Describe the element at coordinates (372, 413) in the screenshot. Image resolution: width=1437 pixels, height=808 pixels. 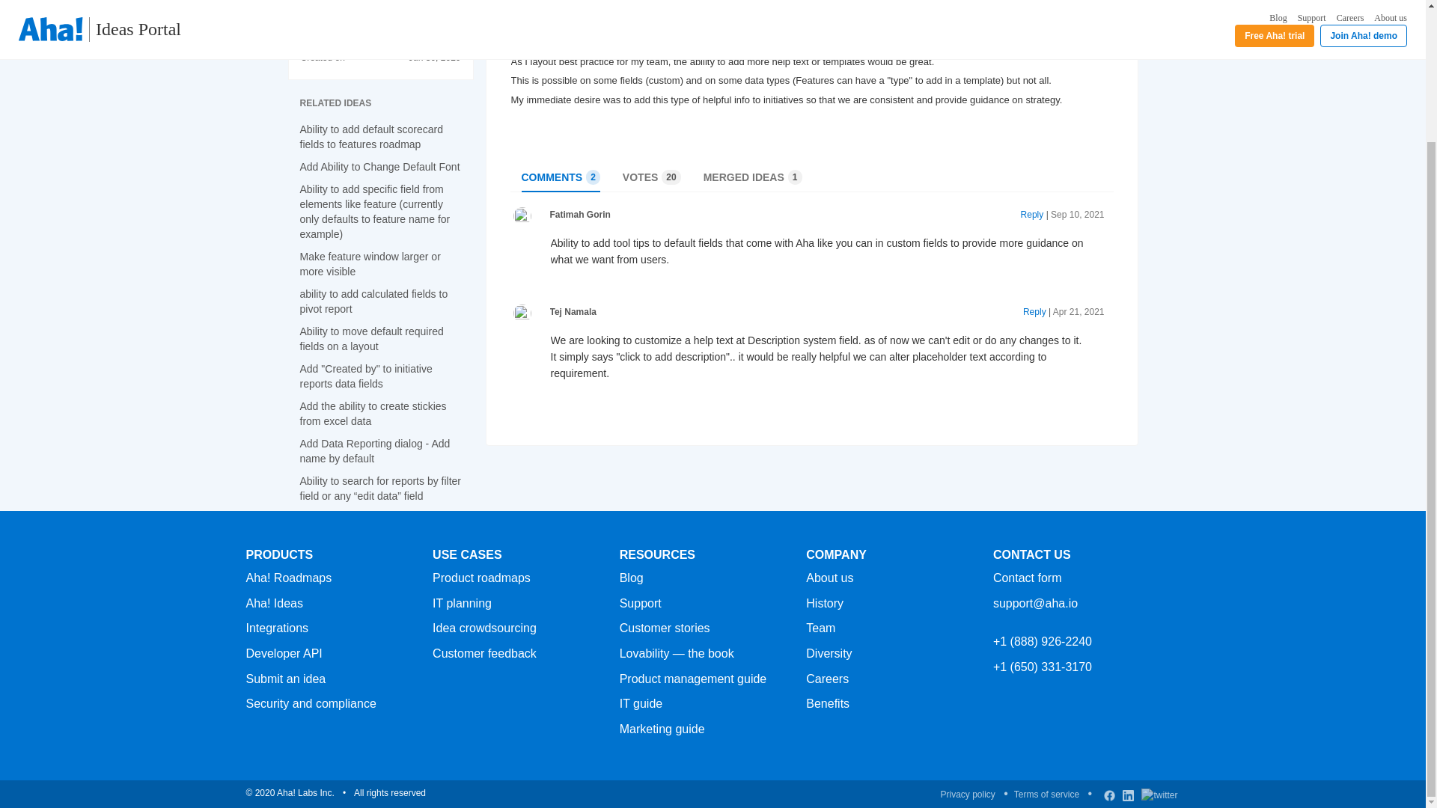
I see `Strategy` at that location.